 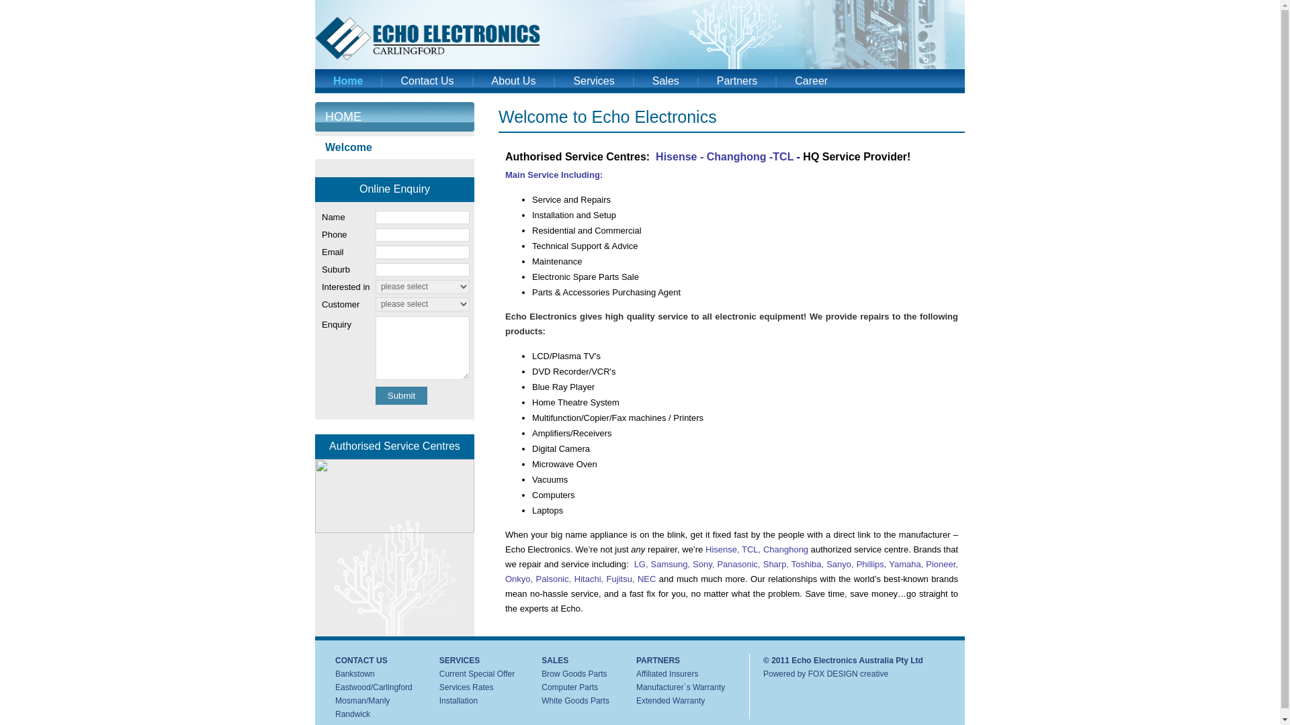 I want to click on White Goods Parts, so click(x=575, y=701).